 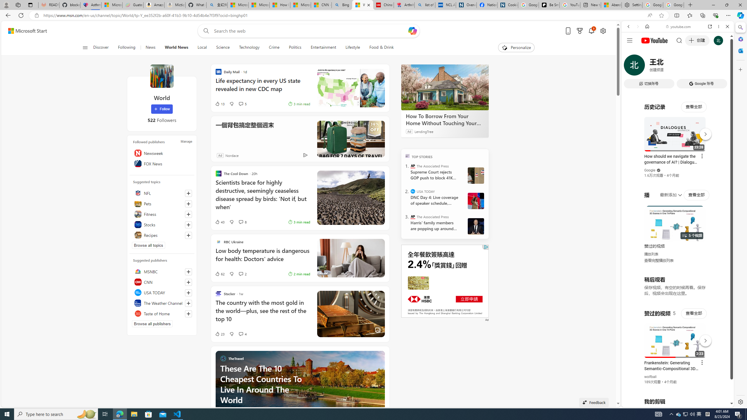 What do you see at coordinates (162, 292) in the screenshot?
I see `USA TODAY` at bounding box center [162, 292].